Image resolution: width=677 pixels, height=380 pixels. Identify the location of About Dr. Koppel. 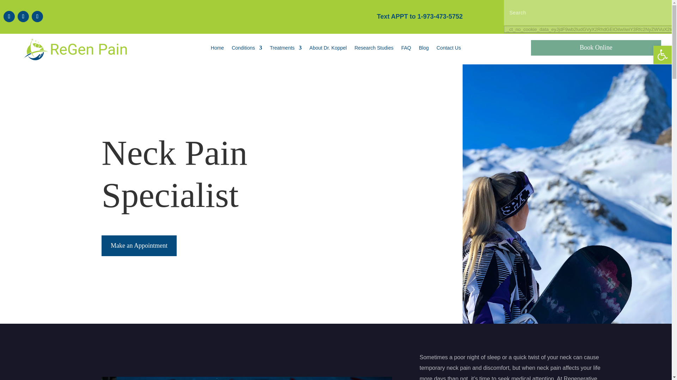
(328, 49).